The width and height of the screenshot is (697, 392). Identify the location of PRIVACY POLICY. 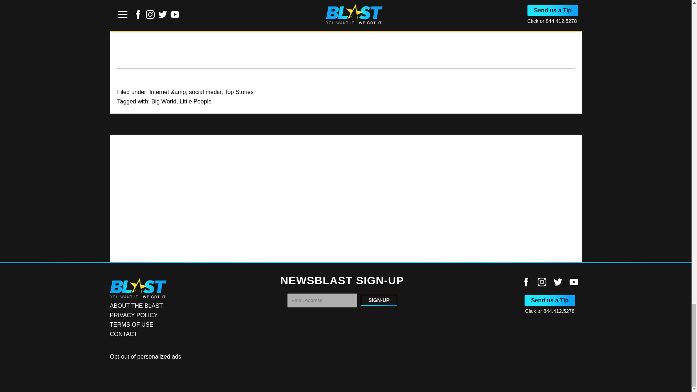
(133, 315).